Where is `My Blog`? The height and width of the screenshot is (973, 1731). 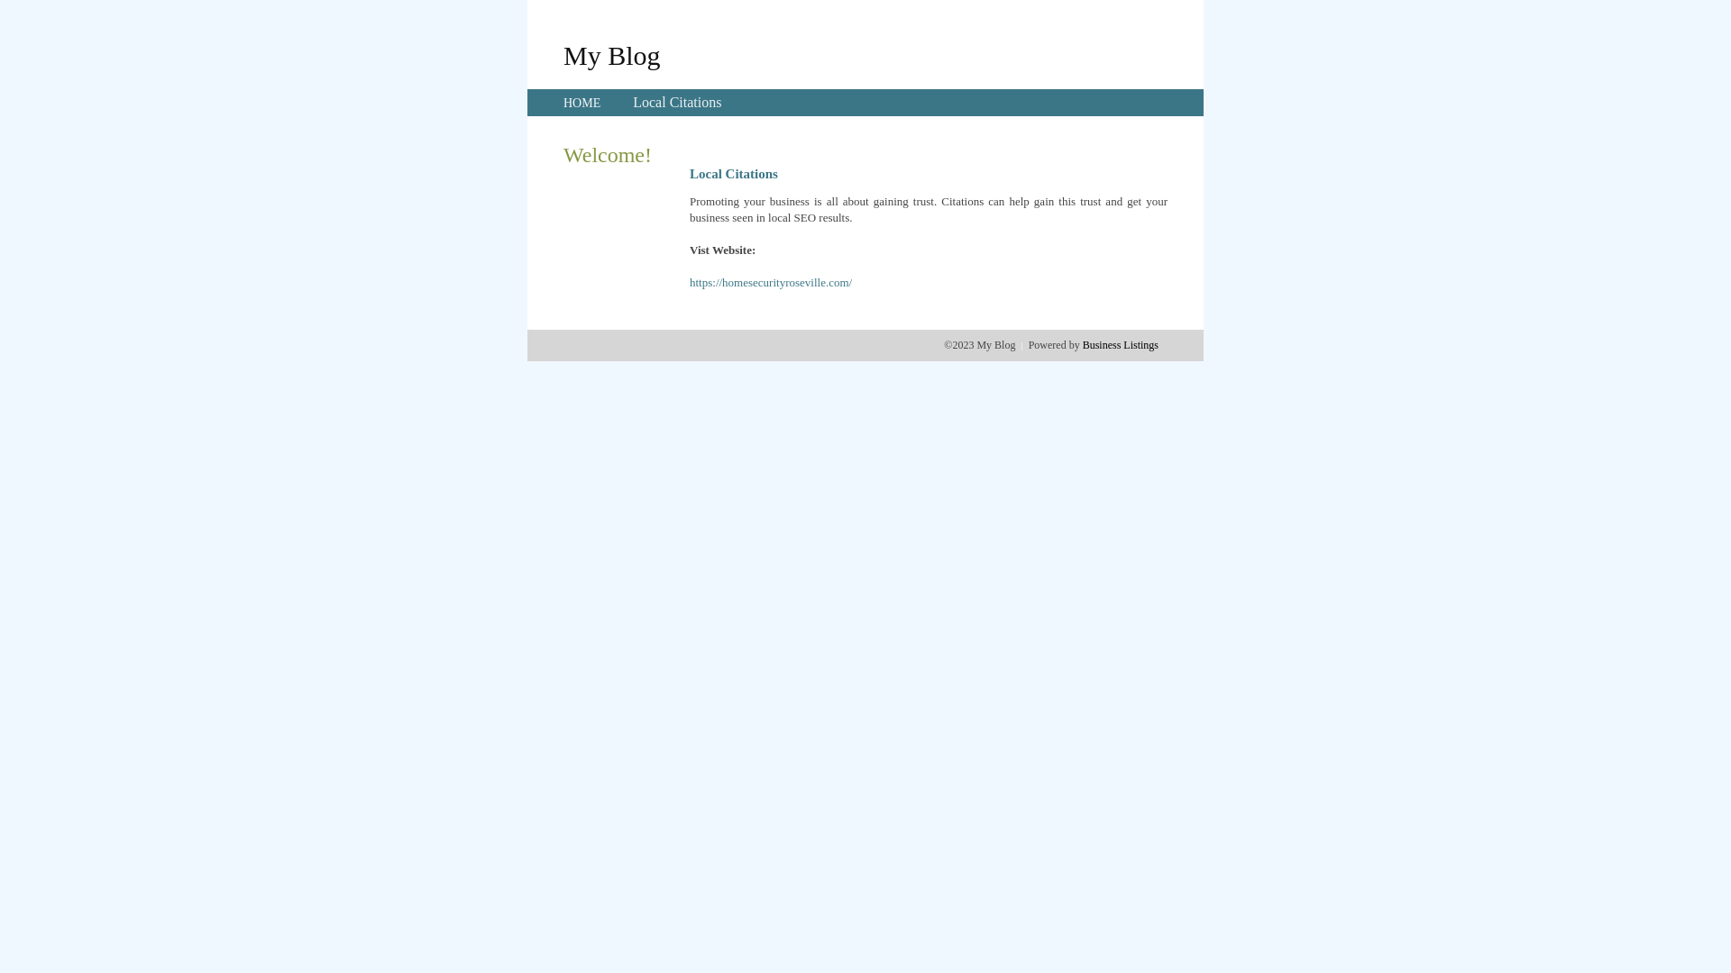 My Blog is located at coordinates (612, 55).